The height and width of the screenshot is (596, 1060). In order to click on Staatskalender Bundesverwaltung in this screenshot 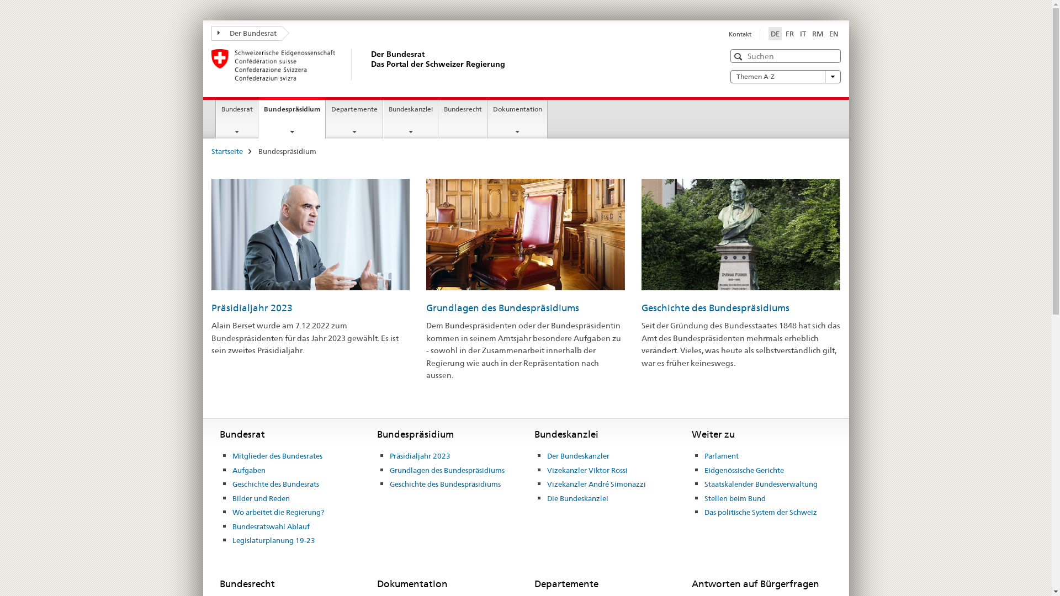, I will do `click(761, 485)`.